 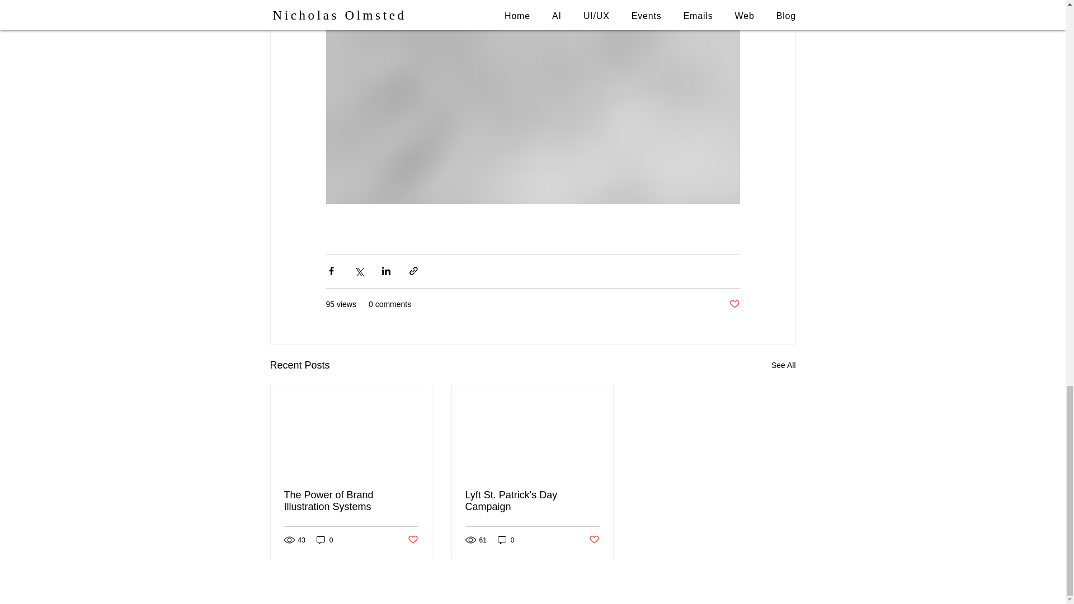 I want to click on Post not marked as liked, so click(x=594, y=540).